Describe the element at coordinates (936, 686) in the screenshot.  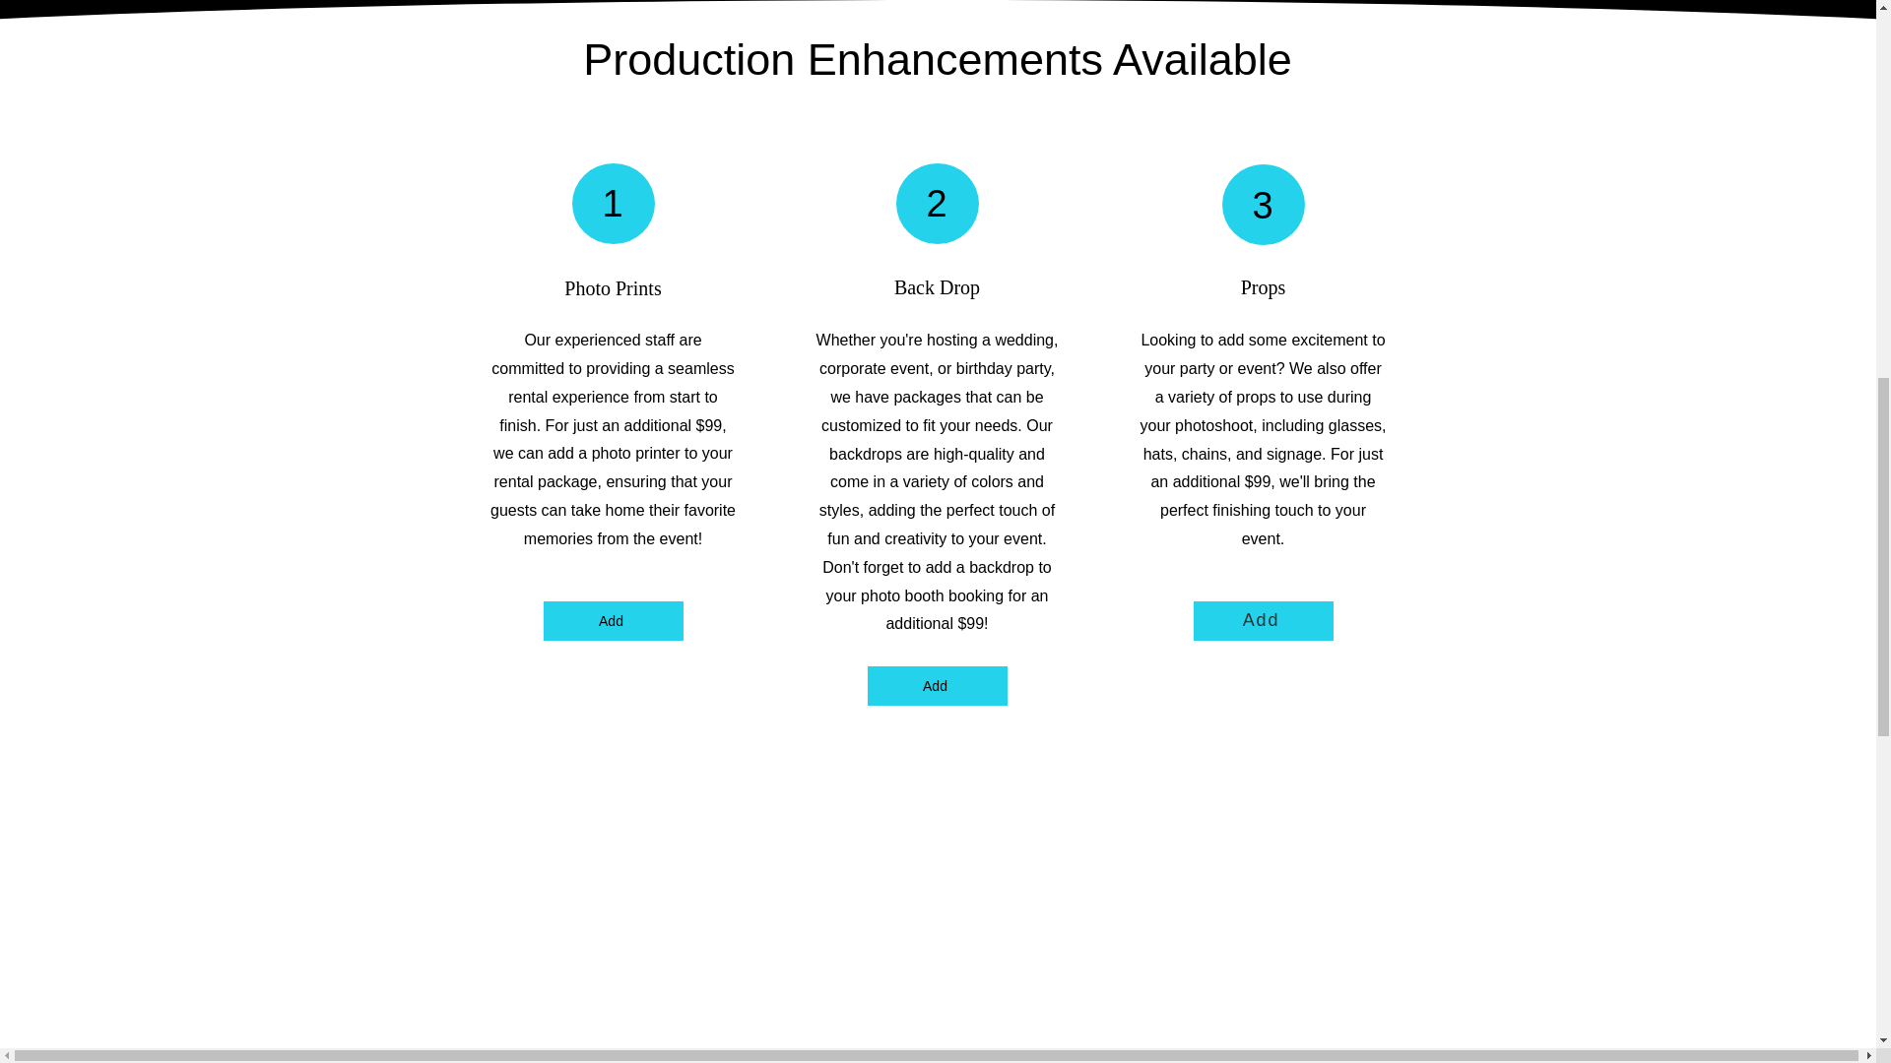
I see `Add` at that location.